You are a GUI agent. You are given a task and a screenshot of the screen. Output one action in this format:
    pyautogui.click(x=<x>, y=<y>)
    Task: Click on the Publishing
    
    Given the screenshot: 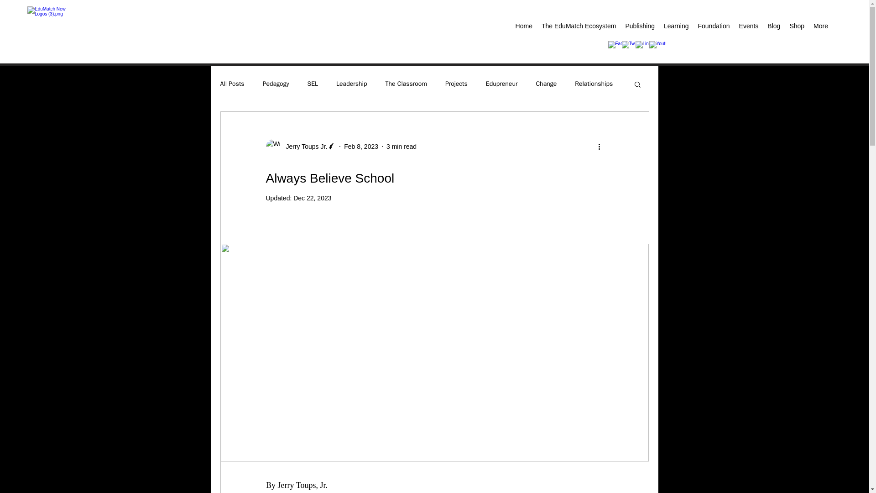 What is the action you would take?
    pyautogui.click(x=640, y=27)
    